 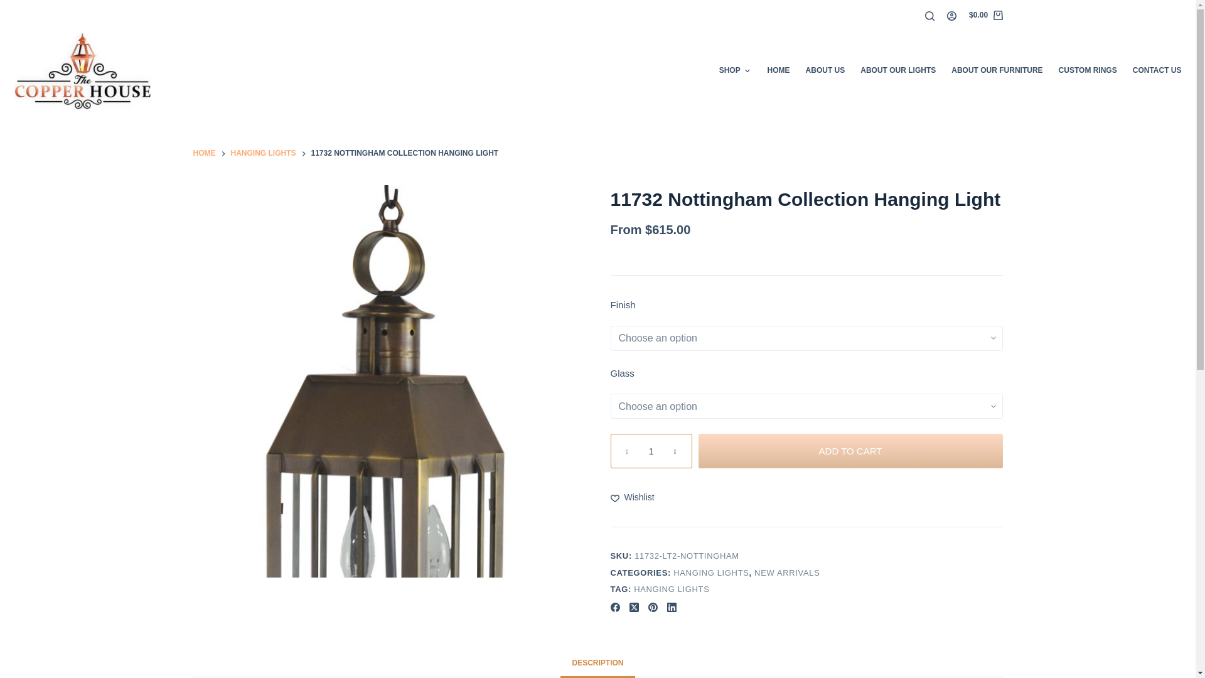 What do you see at coordinates (13, 6) in the screenshot?
I see `Skip to content` at bounding box center [13, 6].